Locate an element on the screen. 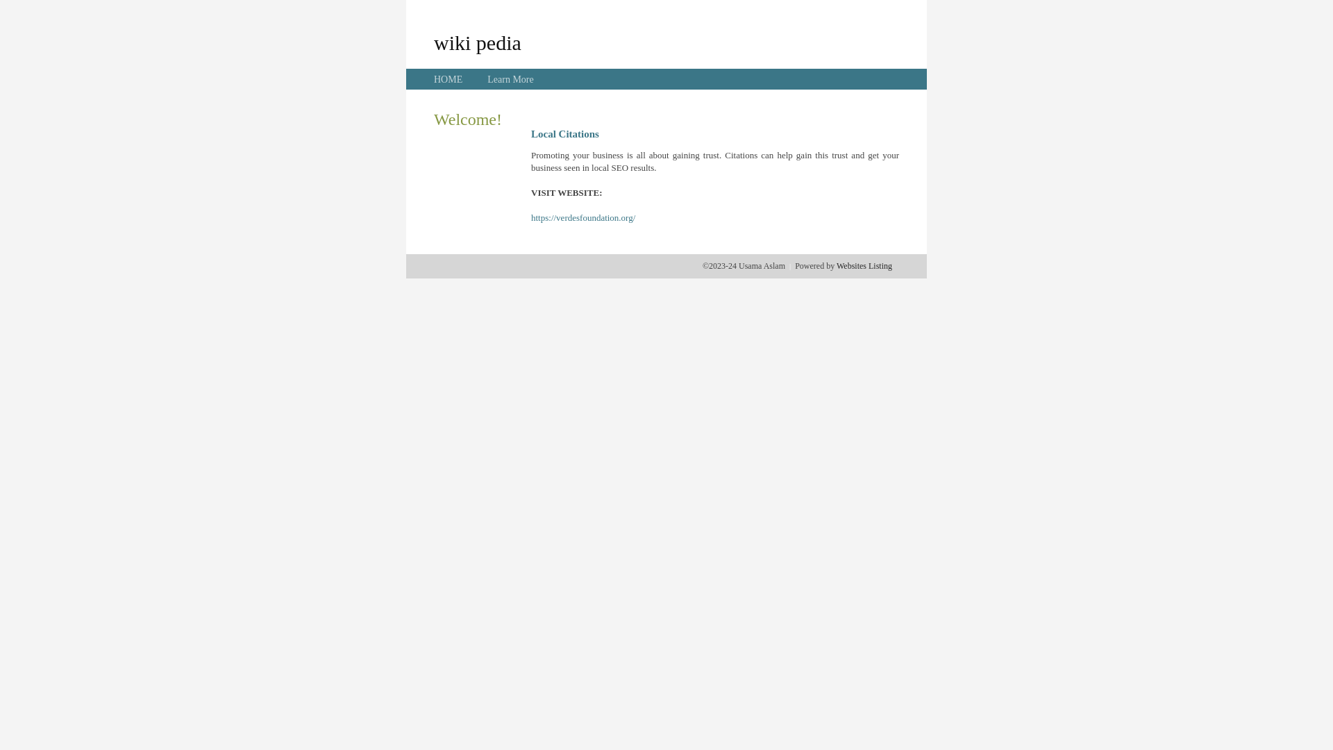 This screenshot has height=750, width=1333. Learn More is located at coordinates (510, 79).